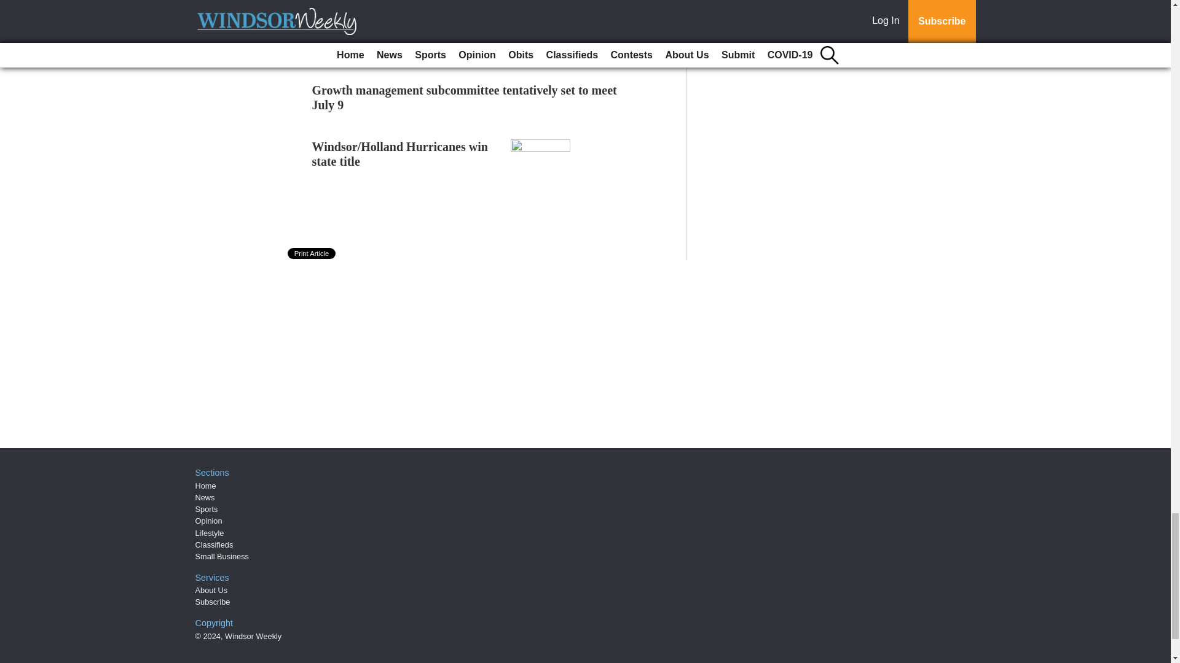 The width and height of the screenshot is (1180, 663). Describe the element at coordinates (381, 1) in the screenshot. I see `Windsor looks for write-in candidate for council` at that location.